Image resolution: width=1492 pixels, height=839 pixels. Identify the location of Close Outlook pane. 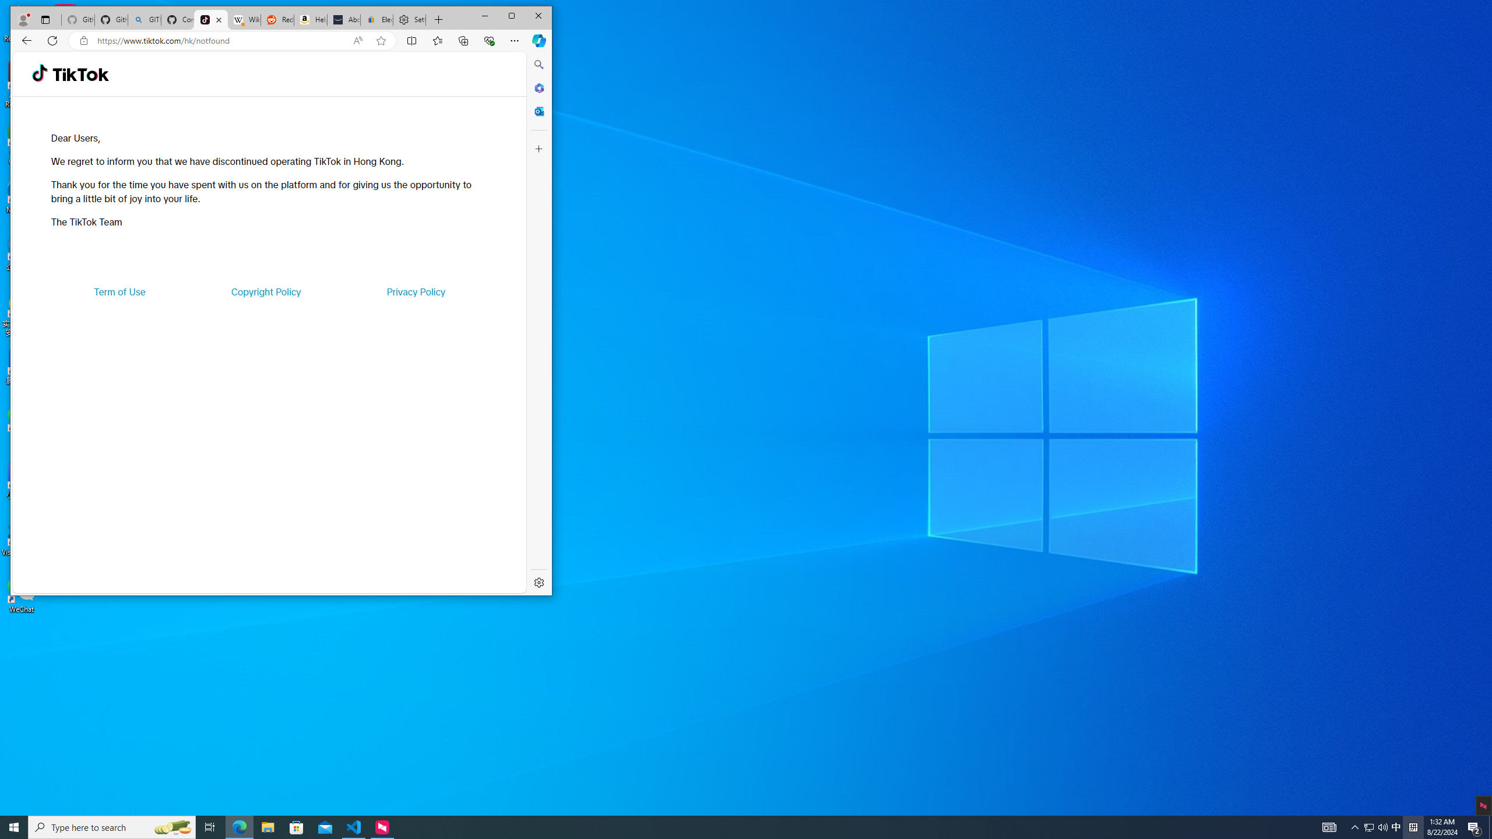
(268, 827).